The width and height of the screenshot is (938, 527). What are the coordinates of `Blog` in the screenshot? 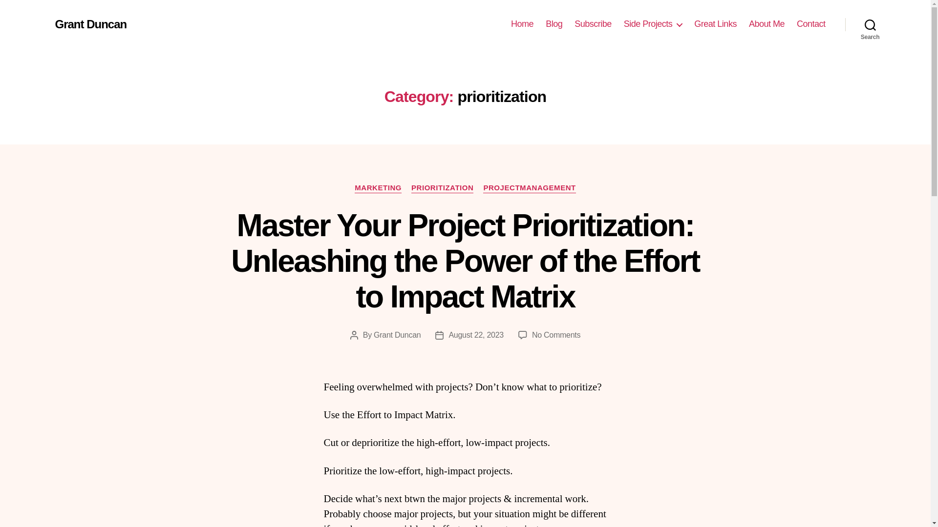 It's located at (554, 24).